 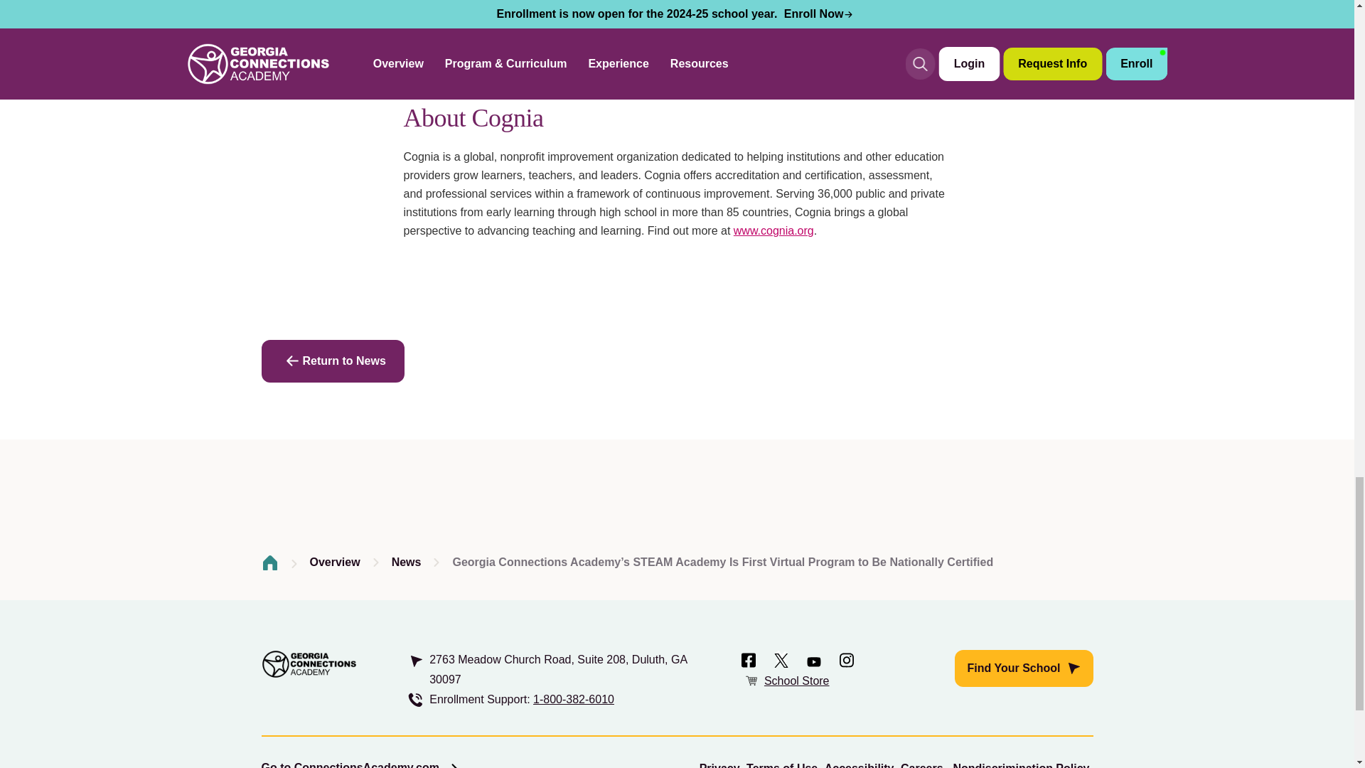 What do you see at coordinates (1021, 765) in the screenshot?
I see `Nondiscrimination policy` at bounding box center [1021, 765].